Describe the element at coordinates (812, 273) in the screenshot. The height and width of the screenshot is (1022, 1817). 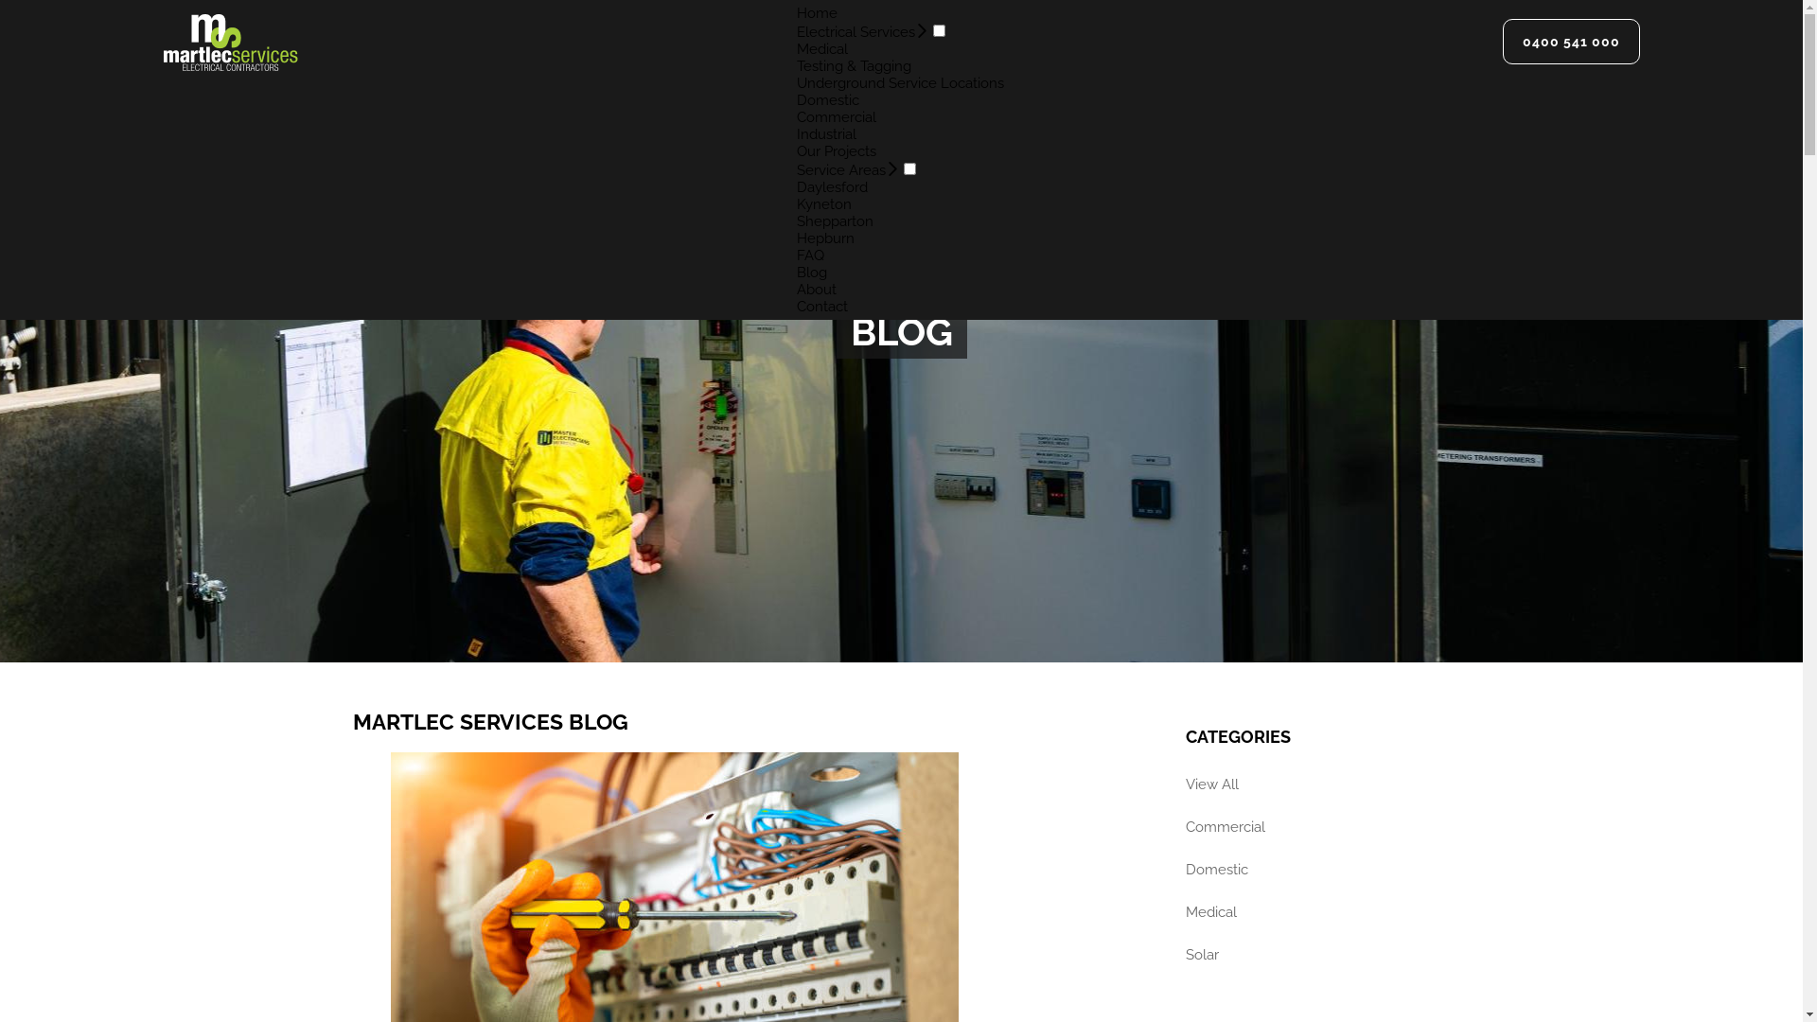
I see `Blog` at that location.